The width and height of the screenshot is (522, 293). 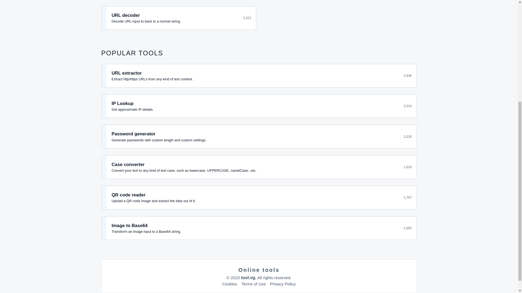 What do you see at coordinates (283, 284) in the screenshot?
I see `Privacy Policy` at bounding box center [283, 284].